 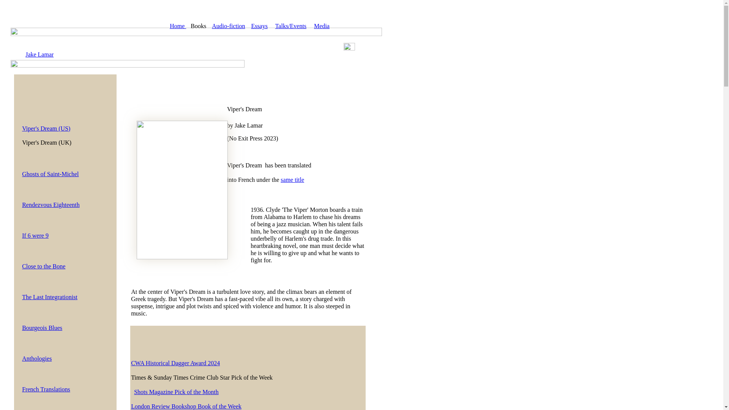 What do you see at coordinates (175, 363) in the screenshot?
I see `CWA Historical Dagger Award 2024` at bounding box center [175, 363].